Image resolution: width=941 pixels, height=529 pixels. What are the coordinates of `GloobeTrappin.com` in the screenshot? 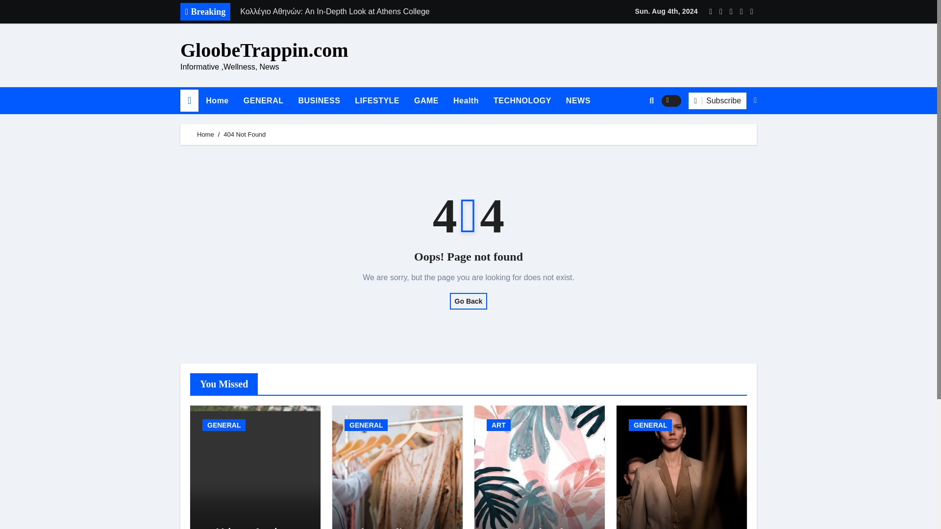 It's located at (264, 50).